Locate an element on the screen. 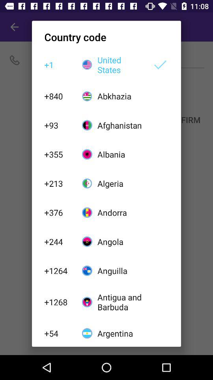  tap the item above the andorra is located at coordinates (121, 183).